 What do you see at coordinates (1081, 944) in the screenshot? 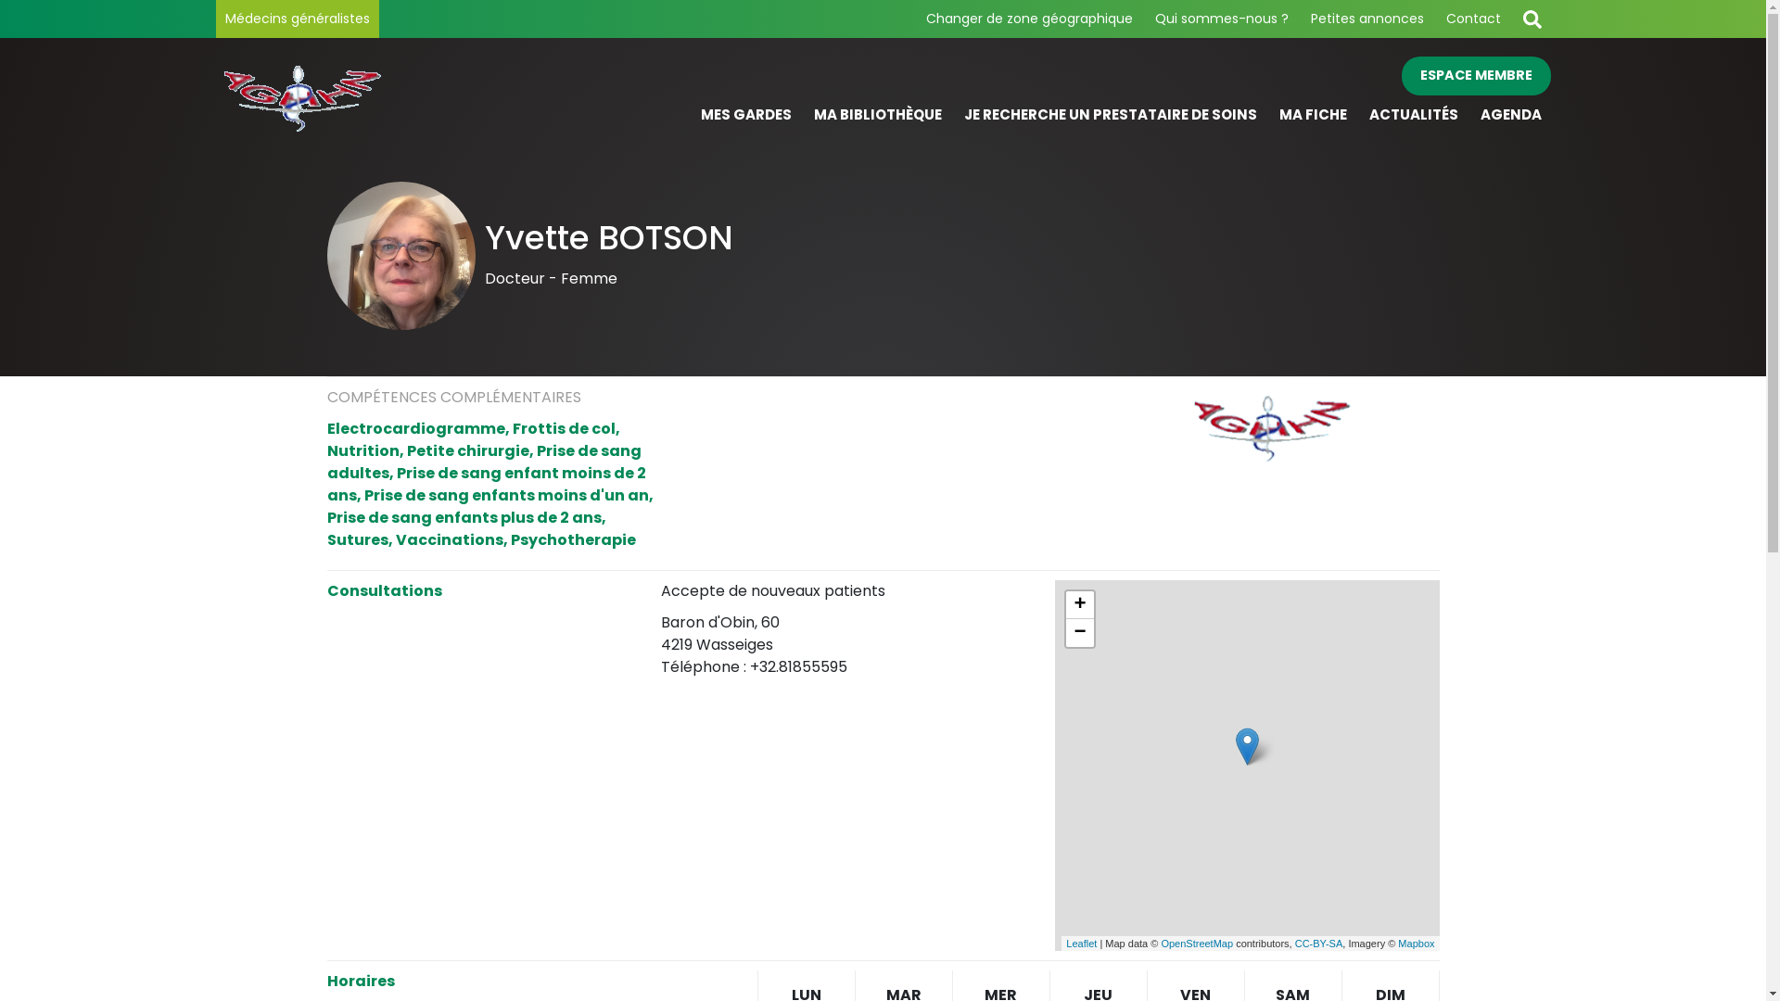
I see `Leaflet` at bounding box center [1081, 944].